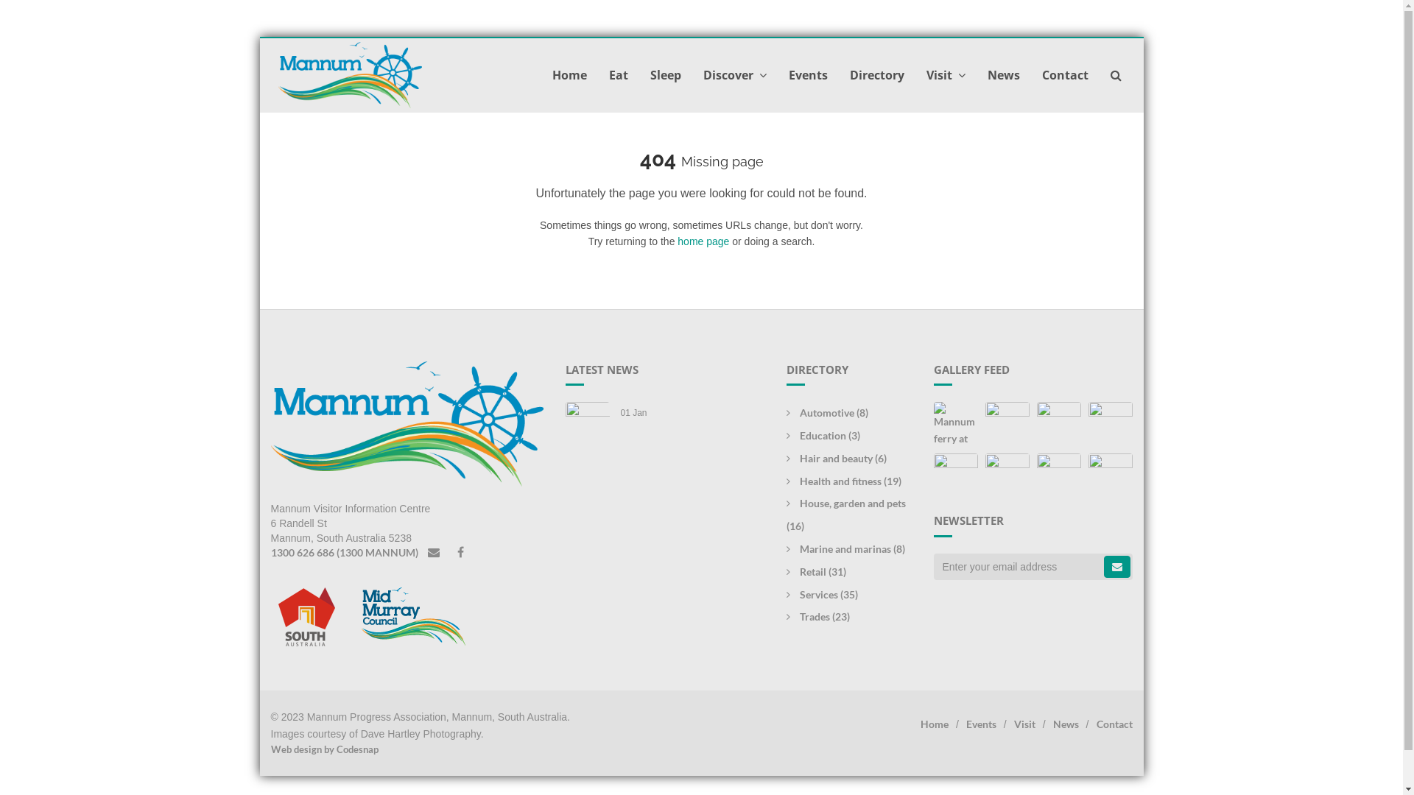 Image resolution: width=1414 pixels, height=795 pixels. What do you see at coordinates (666, 75) in the screenshot?
I see `Sleep` at bounding box center [666, 75].